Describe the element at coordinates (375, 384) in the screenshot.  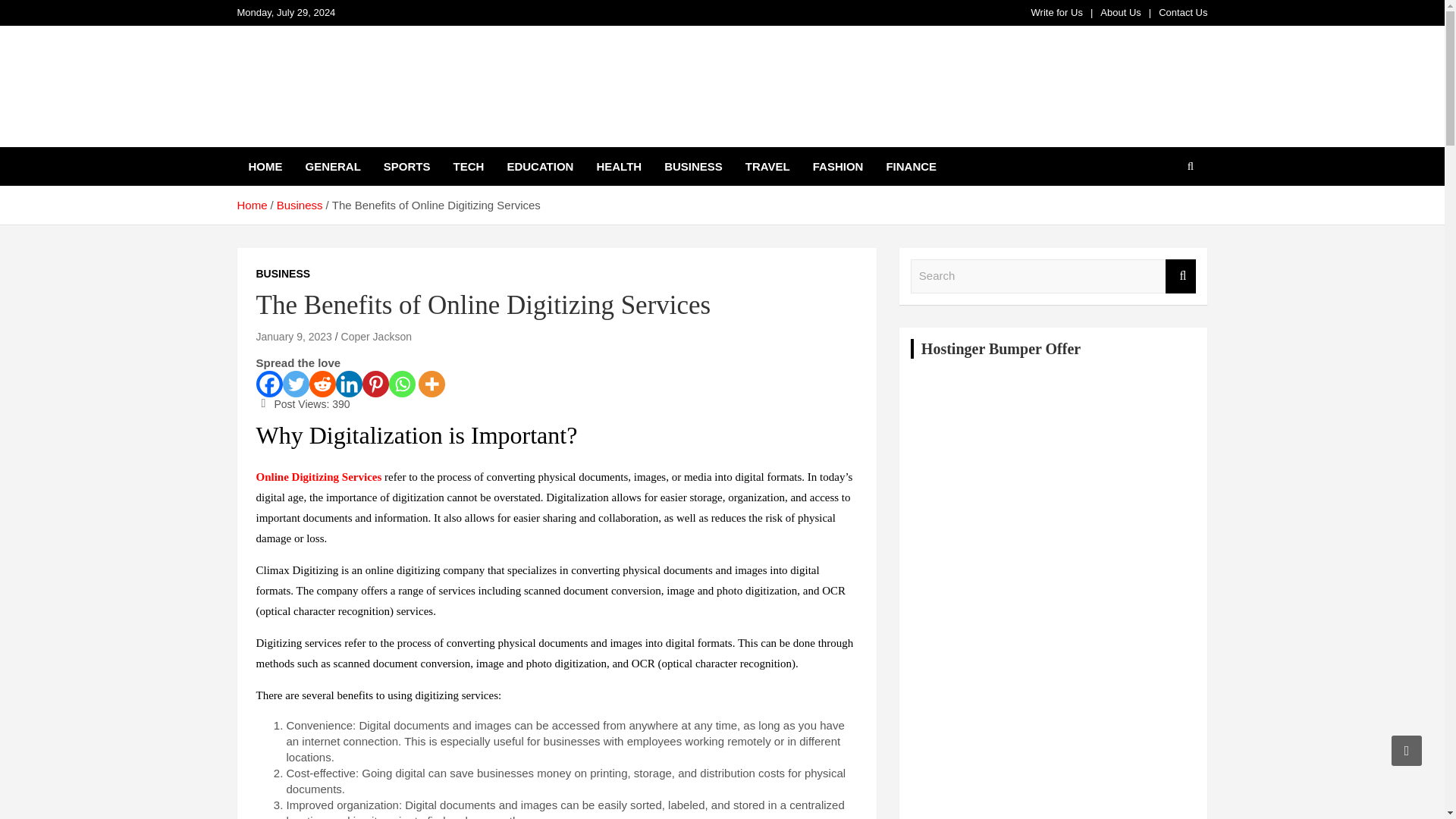
I see `Pinterest` at that location.